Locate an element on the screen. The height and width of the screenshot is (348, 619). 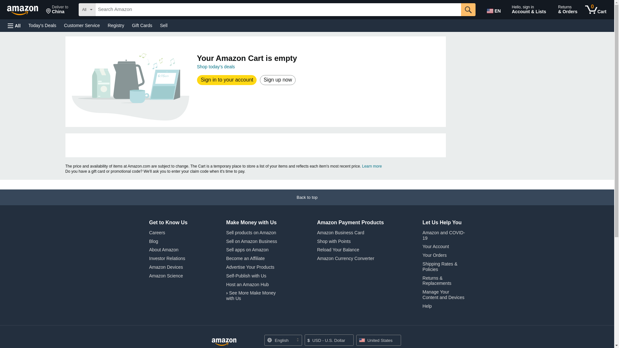
About Amazon is located at coordinates (25, 9).